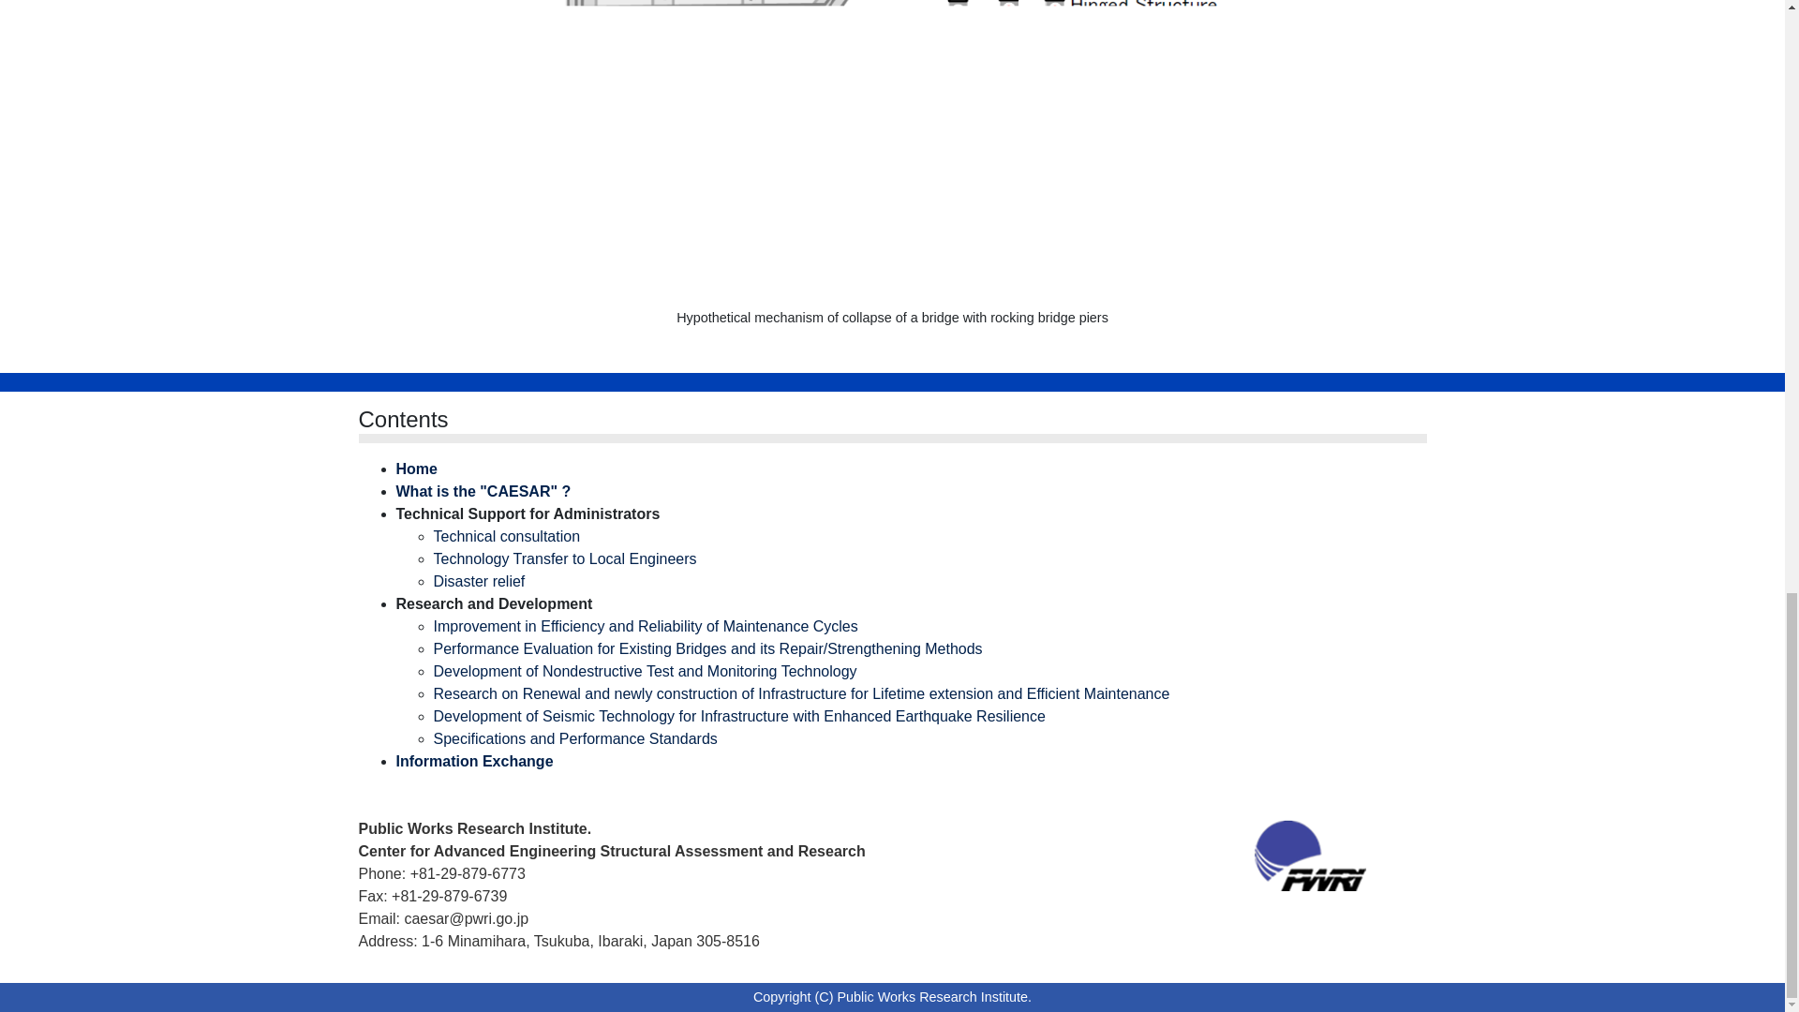 This screenshot has height=1012, width=1799. I want to click on Technology Transfer to Local Engineers, so click(564, 558).